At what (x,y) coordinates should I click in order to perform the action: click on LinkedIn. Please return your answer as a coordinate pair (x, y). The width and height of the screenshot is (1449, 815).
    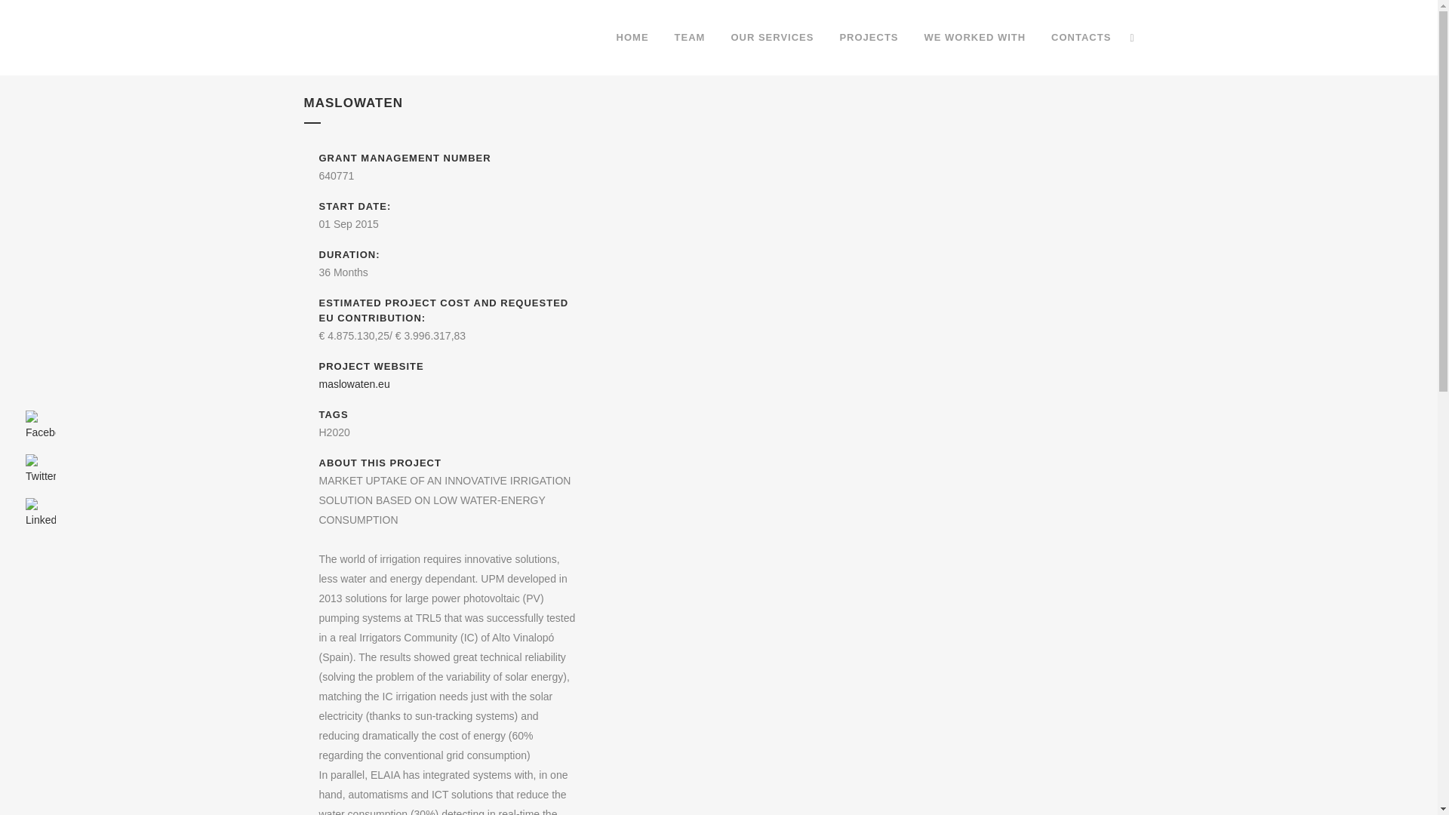
    Looking at the image, I should click on (41, 513).